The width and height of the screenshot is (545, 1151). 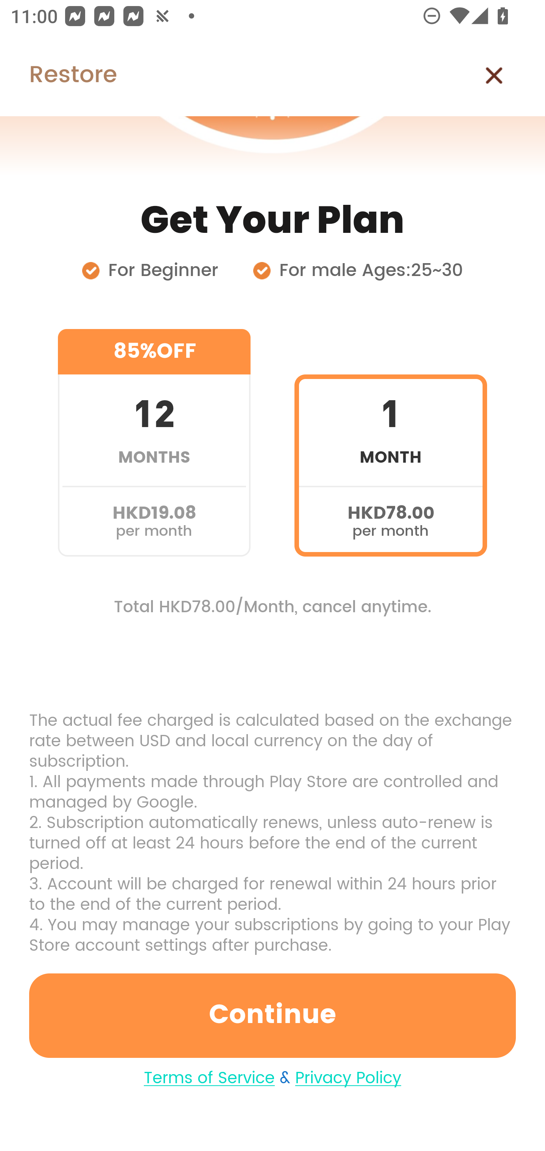 I want to click on Restore, so click(x=58, y=75).